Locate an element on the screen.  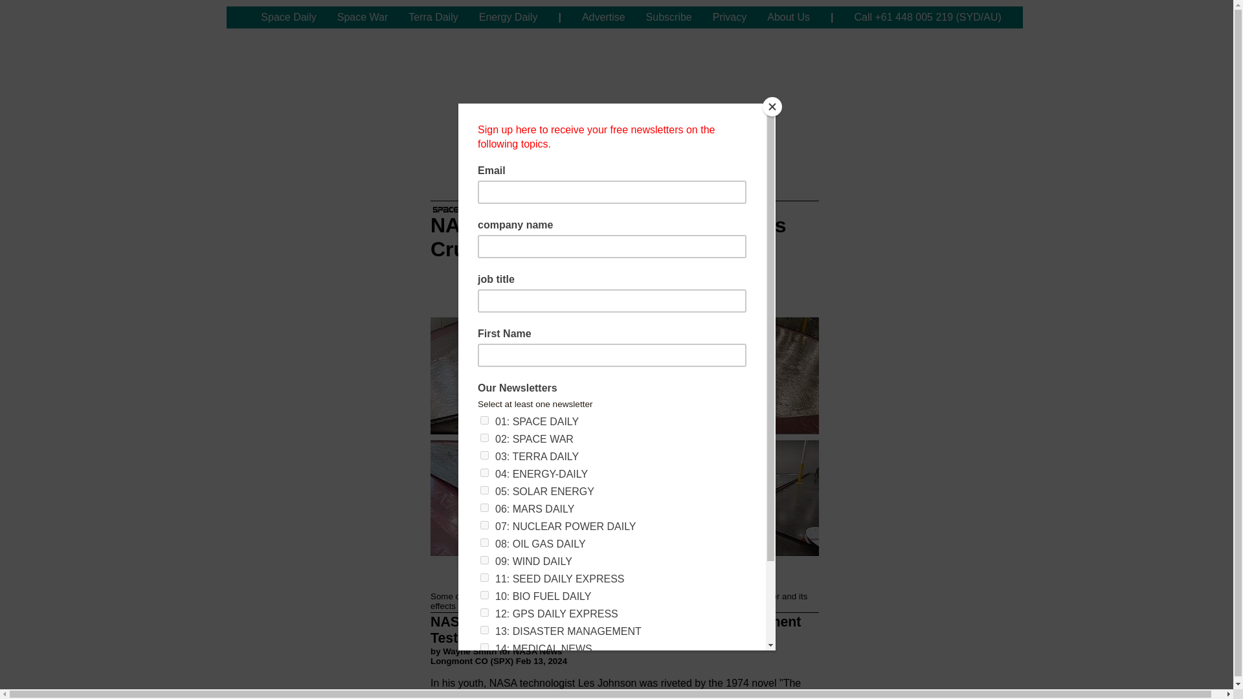
Space Daily is located at coordinates (288, 17).